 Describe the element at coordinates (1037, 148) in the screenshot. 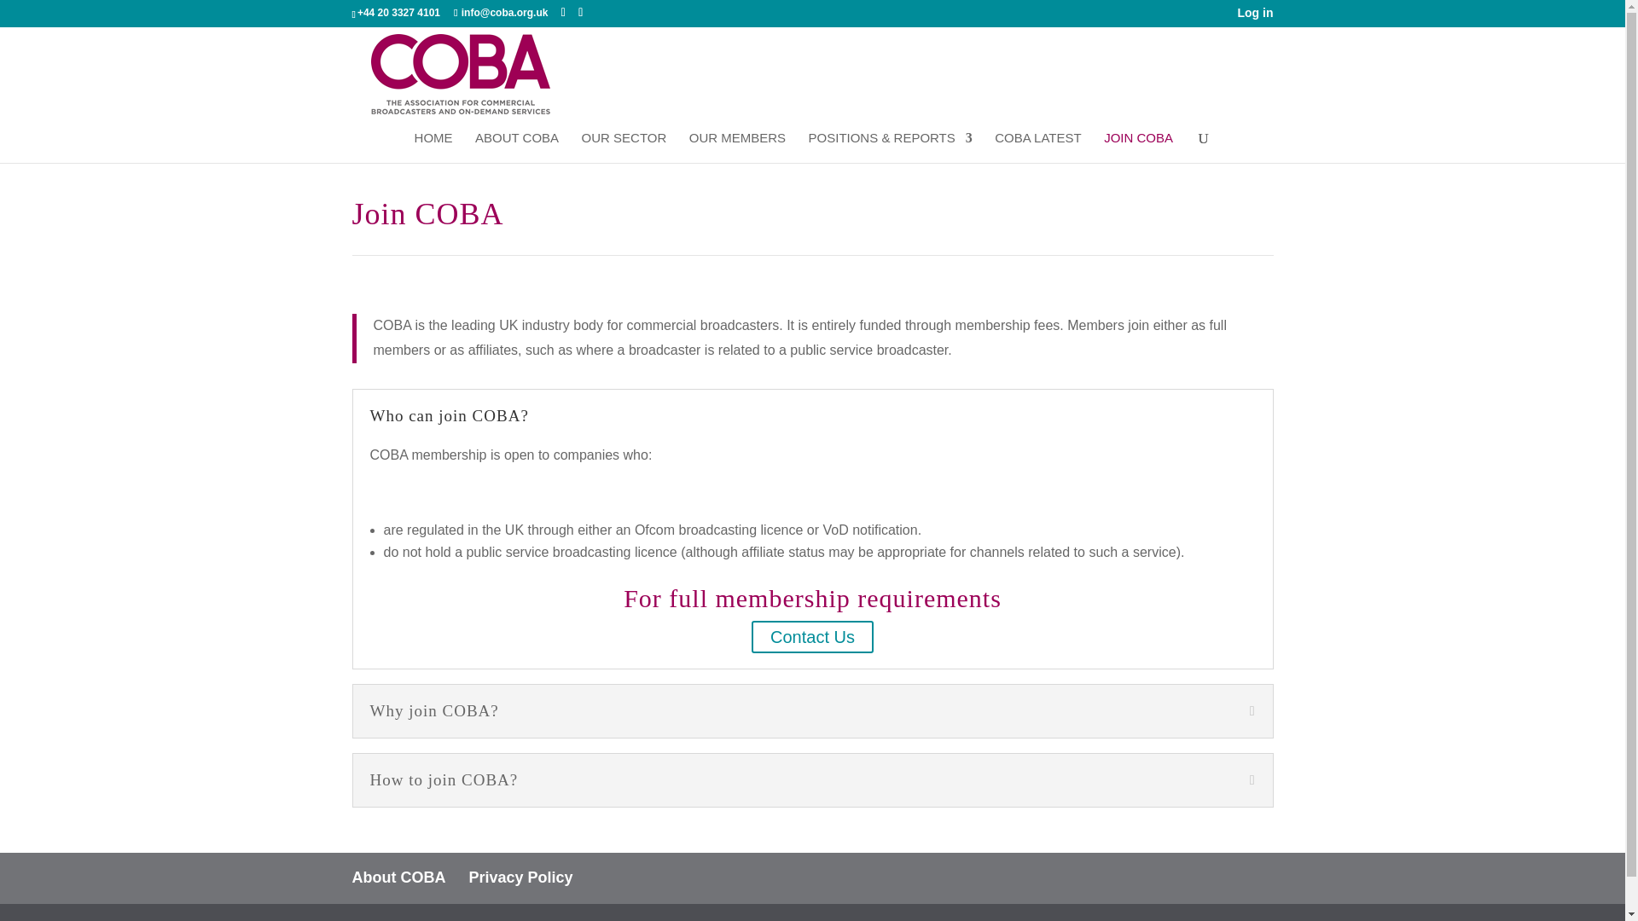

I see `COBA LATEST` at that location.